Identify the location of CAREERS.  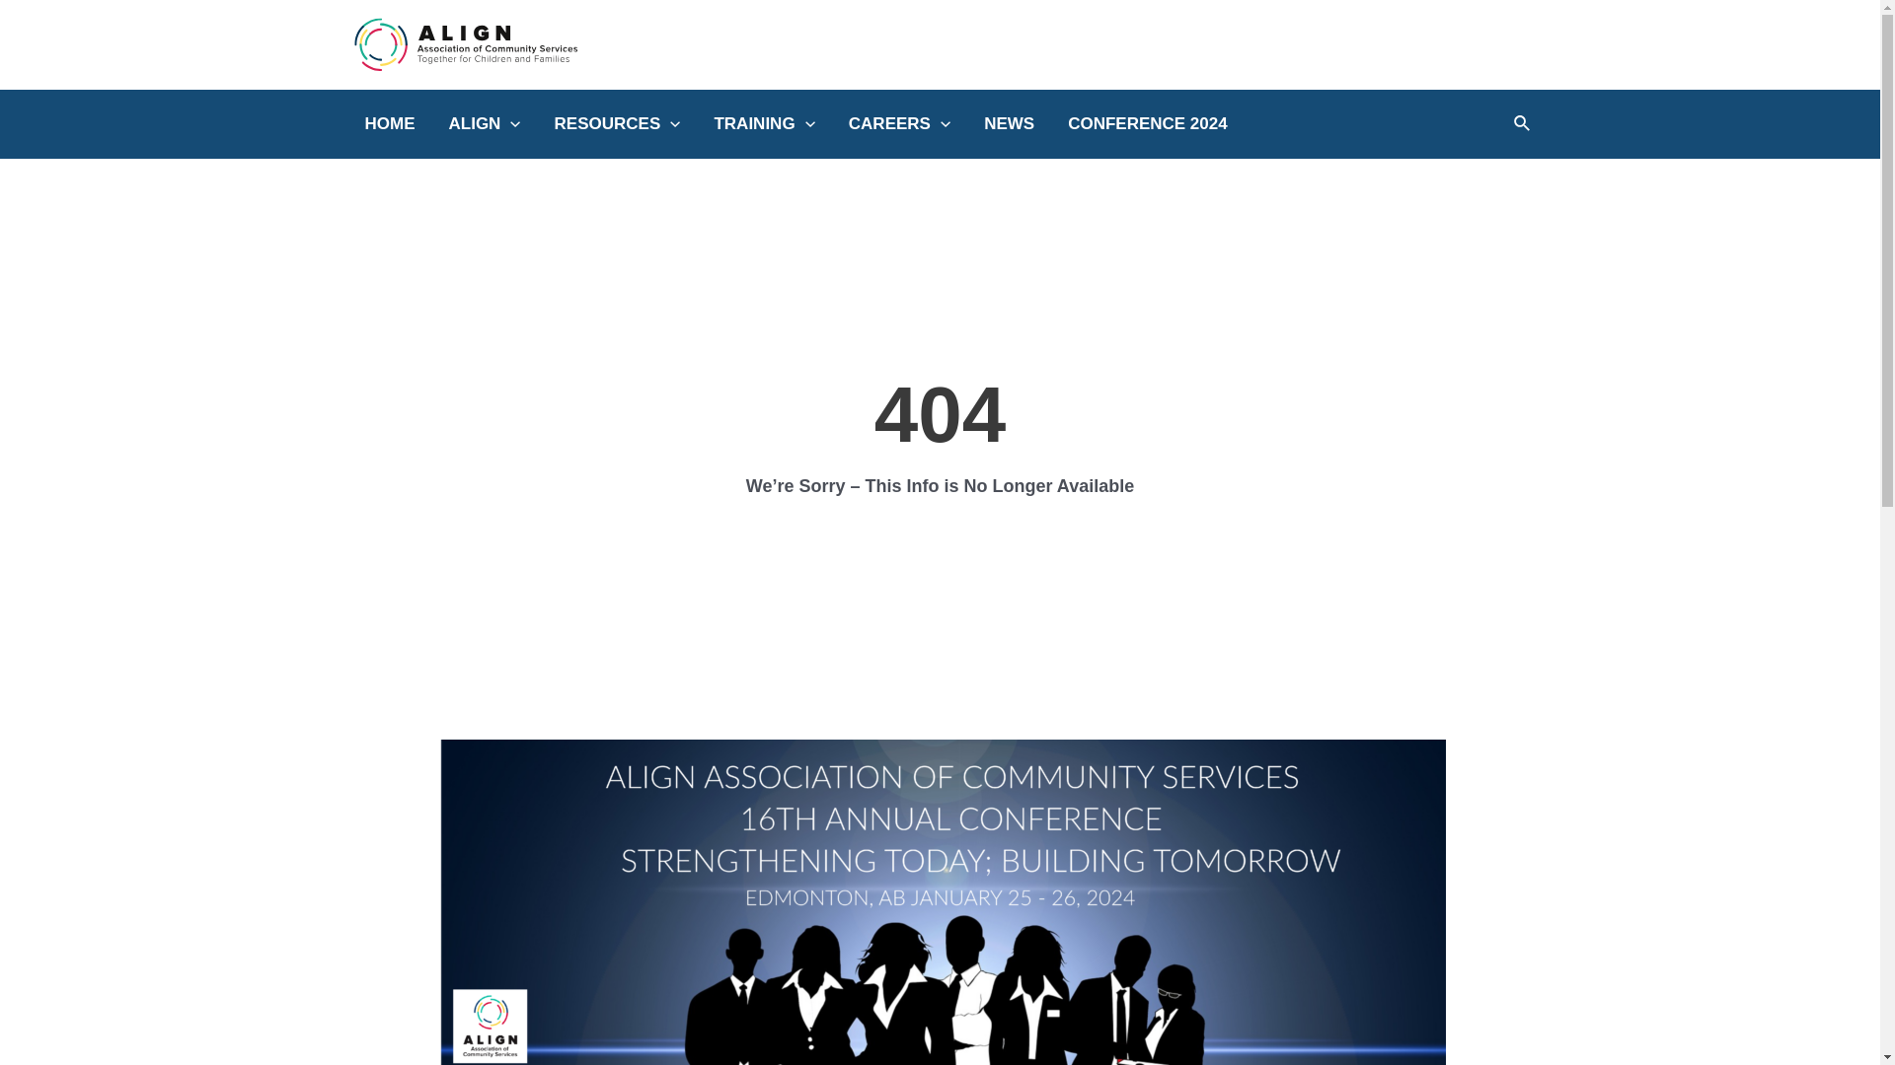
(899, 124).